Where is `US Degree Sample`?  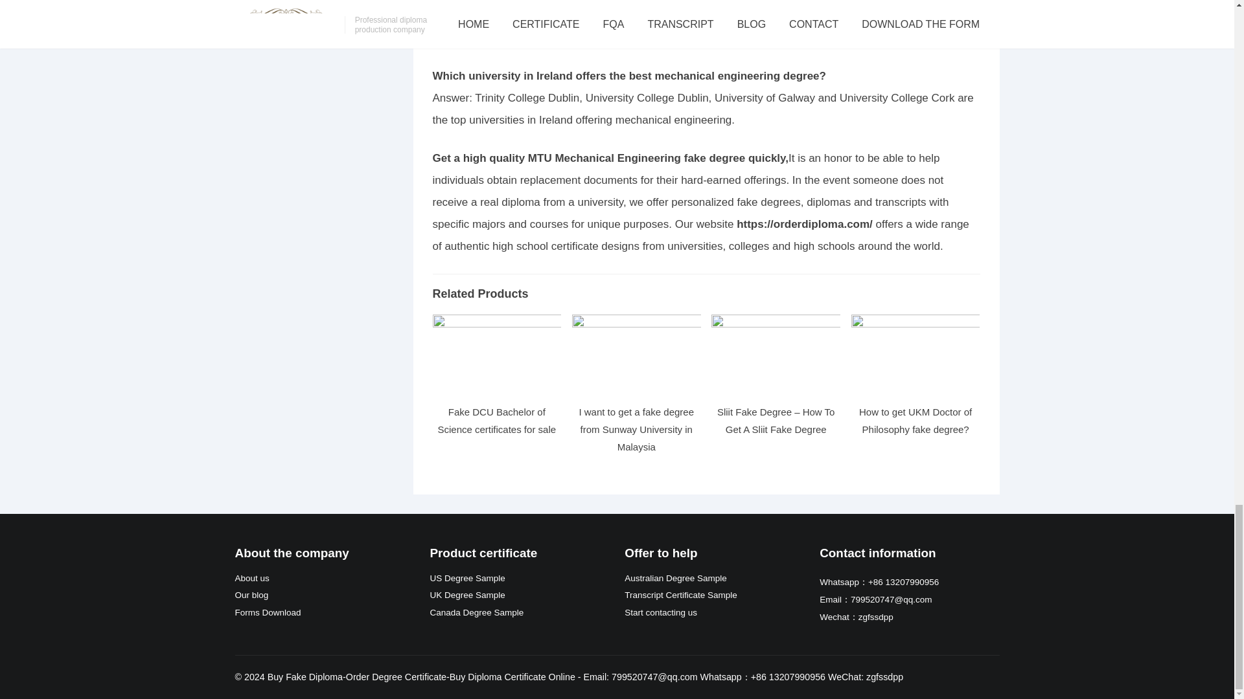
US Degree Sample is located at coordinates (466, 577).